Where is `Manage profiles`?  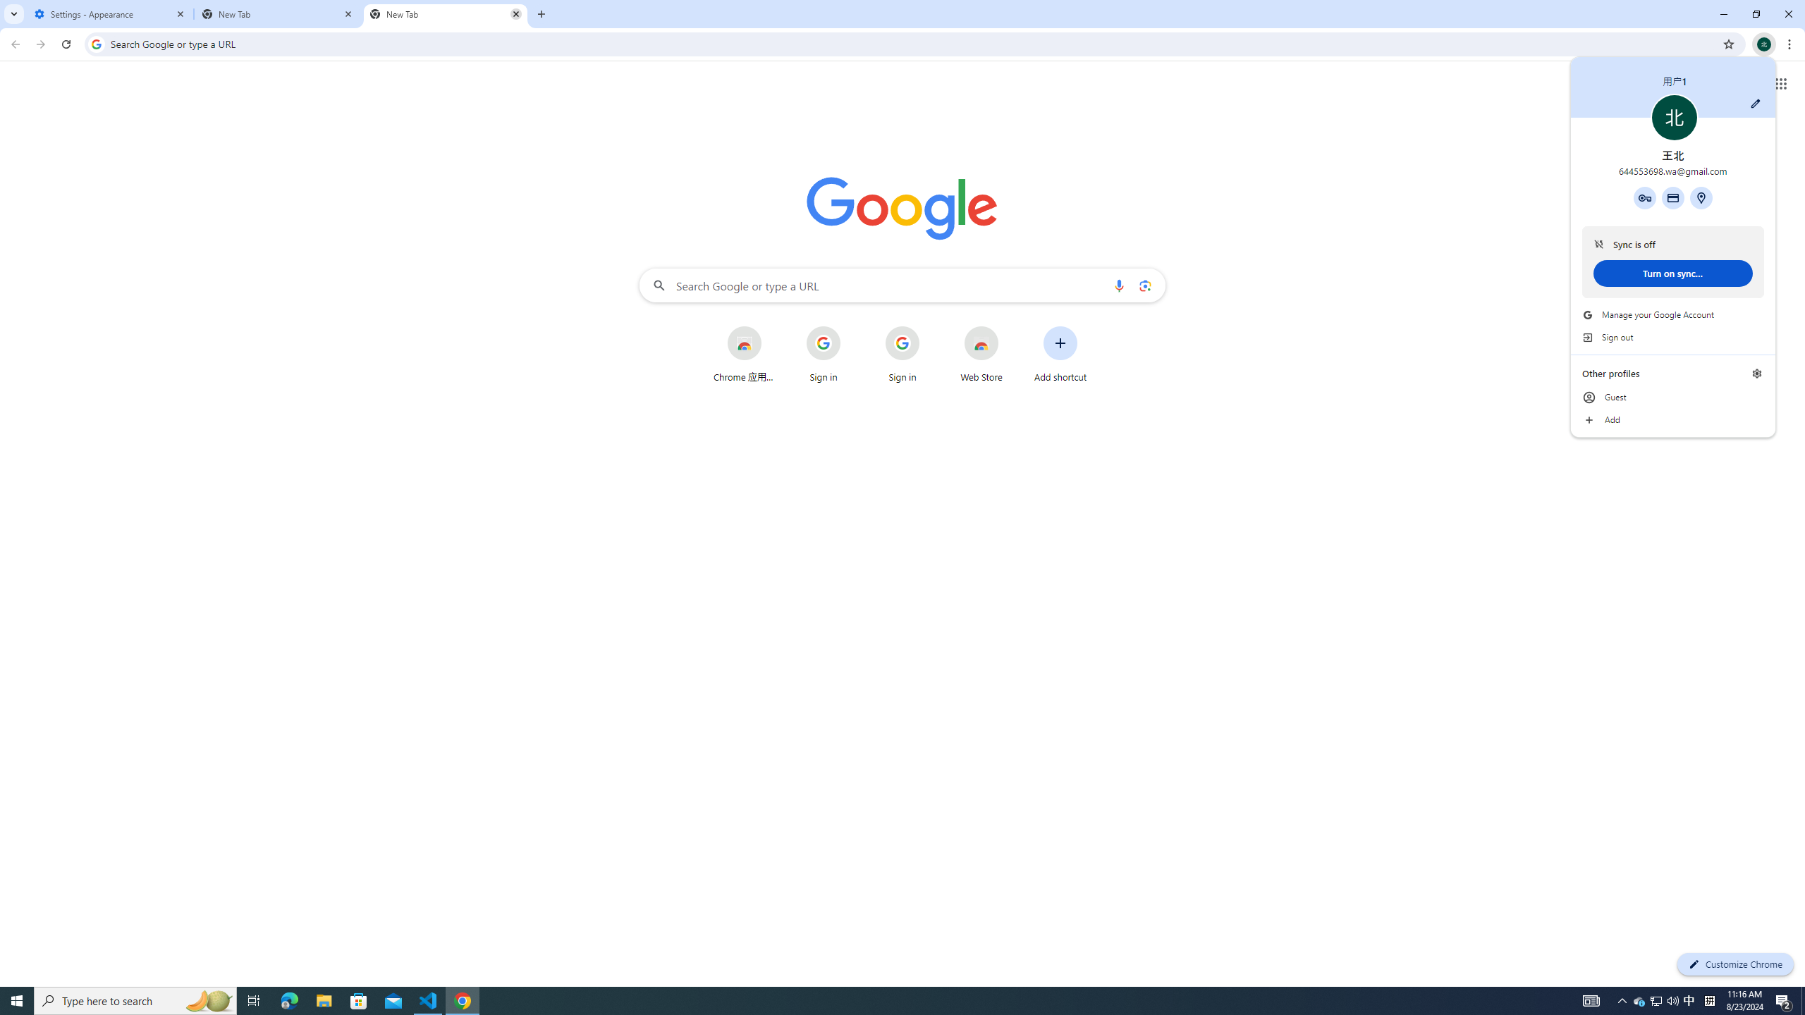 Manage profiles is located at coordinates (1757, 374).